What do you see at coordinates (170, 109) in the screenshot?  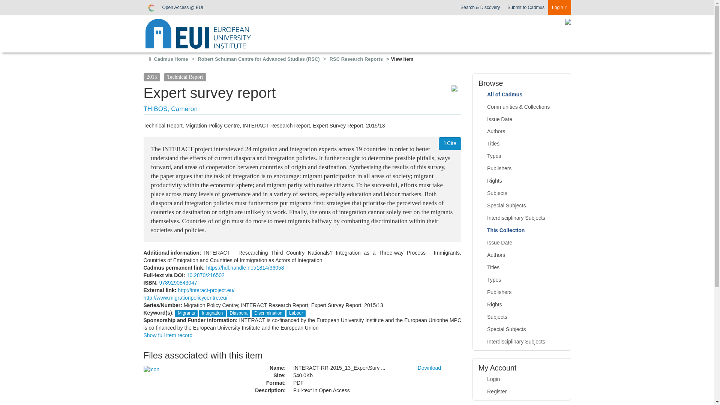 I see `THIBOS, Cameron` at bounding box center [170, 109].